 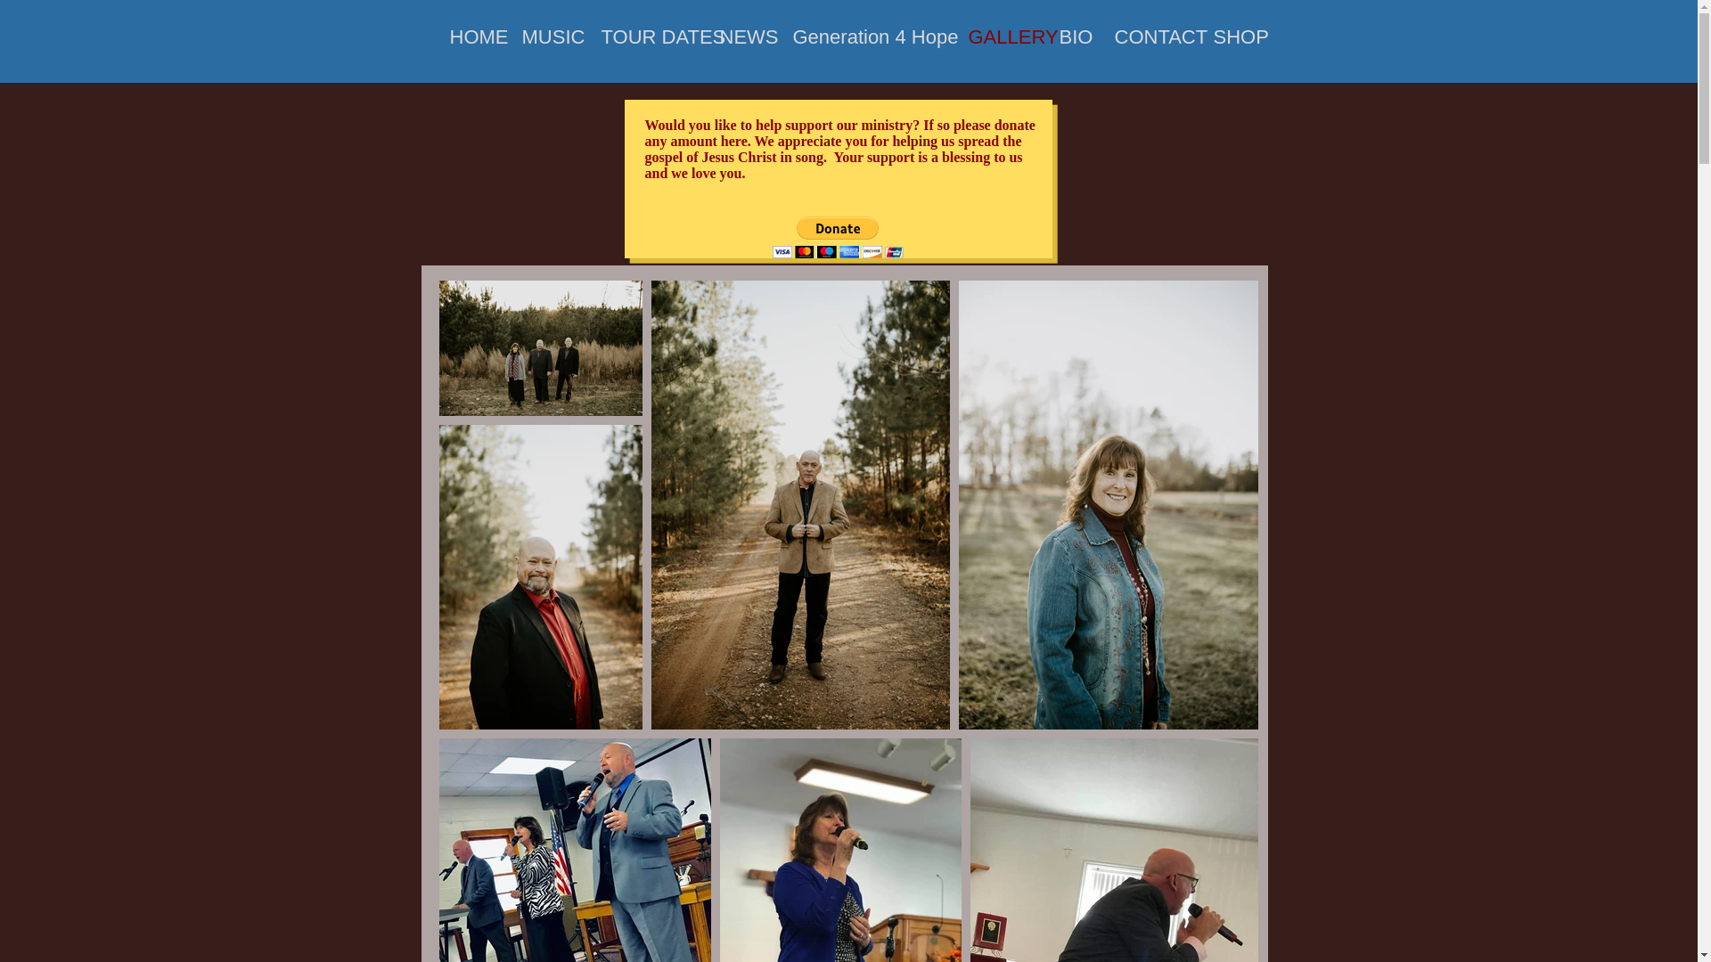 What do you see at coordinates (866, 37) in the screenshot?
I see `Generation 4 Hope` at bounding box center [866, 37].